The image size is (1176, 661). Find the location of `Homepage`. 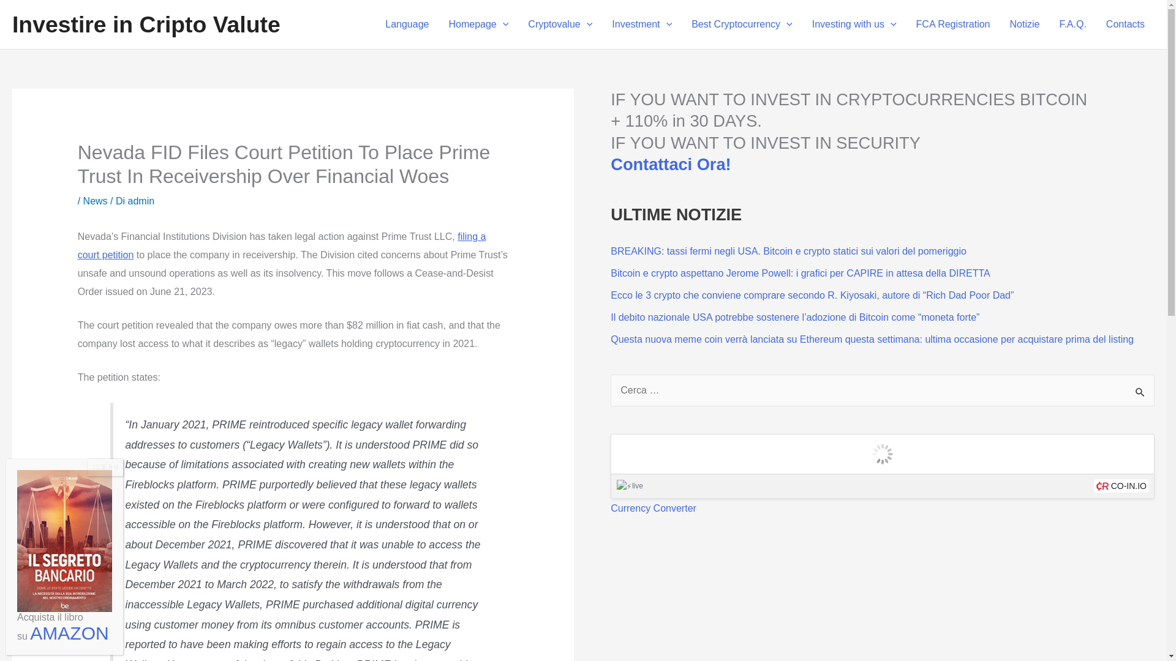

Homepage is located at coordinates (478, 24).